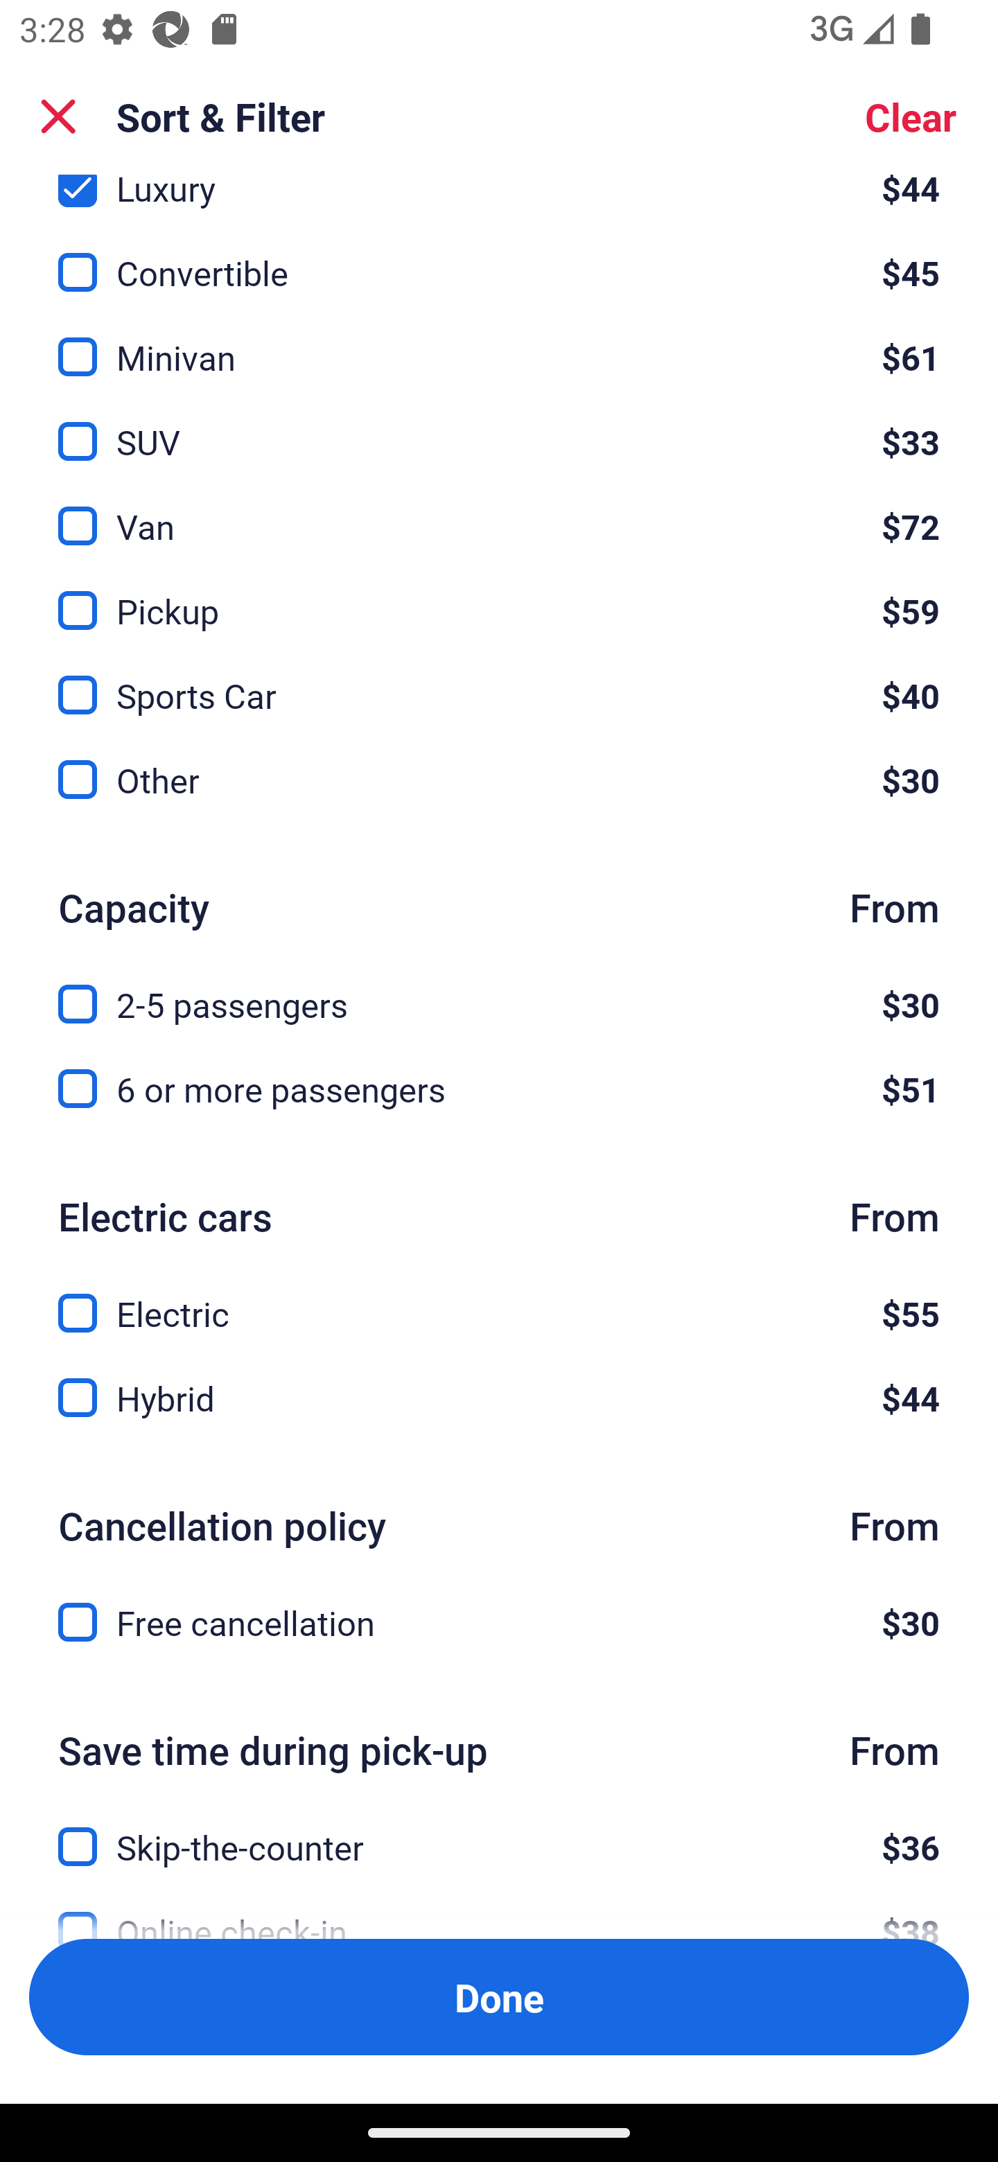  What do you see at coordinates (499, 427) in the screenshot?
I see `SUV, $33 SUV $33` at bounding box center [499, 427].